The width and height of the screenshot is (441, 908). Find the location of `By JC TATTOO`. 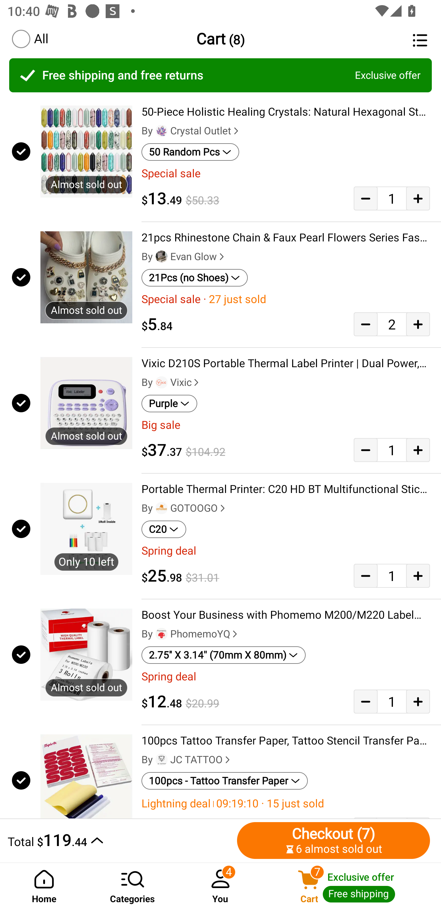

By JC TATTOO is located at coordinates (187, 760).